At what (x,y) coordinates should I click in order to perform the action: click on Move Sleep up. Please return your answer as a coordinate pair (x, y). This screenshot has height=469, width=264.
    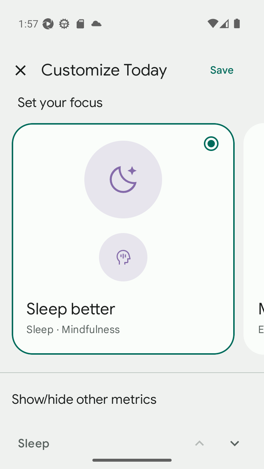
    Looking at the image, I should click on (199, 438).